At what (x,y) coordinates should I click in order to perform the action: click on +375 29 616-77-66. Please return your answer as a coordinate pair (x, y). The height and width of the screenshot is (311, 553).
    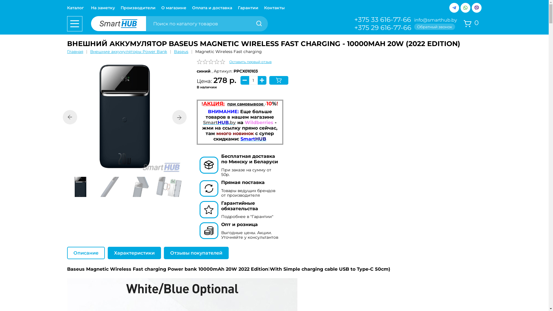
    Looking at the image, I should click on (383, 28).